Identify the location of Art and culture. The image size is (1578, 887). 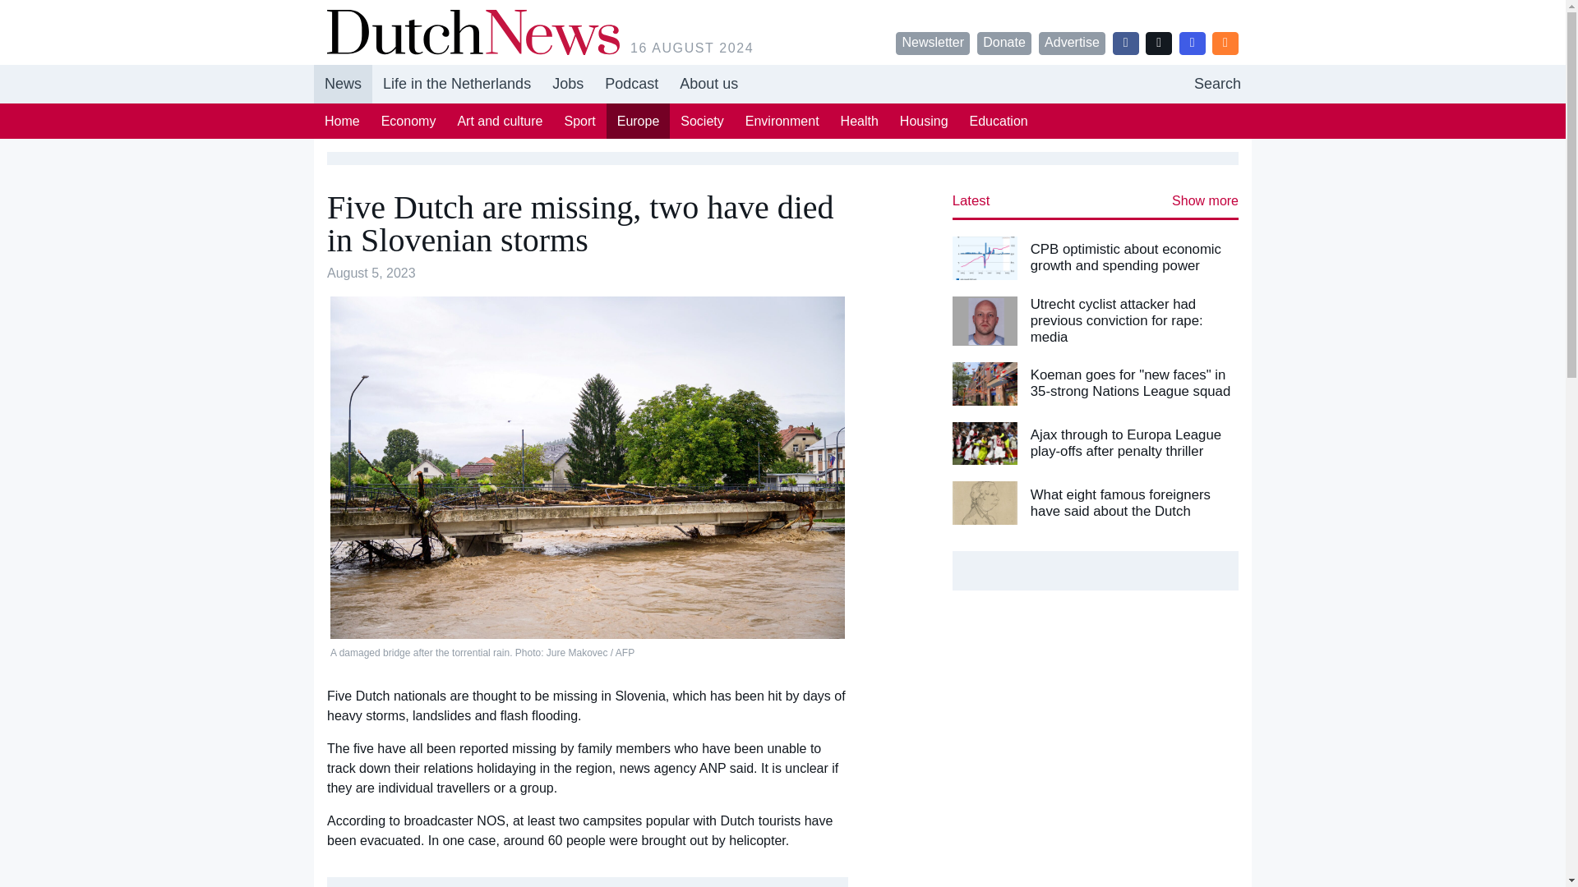
(500, 121).